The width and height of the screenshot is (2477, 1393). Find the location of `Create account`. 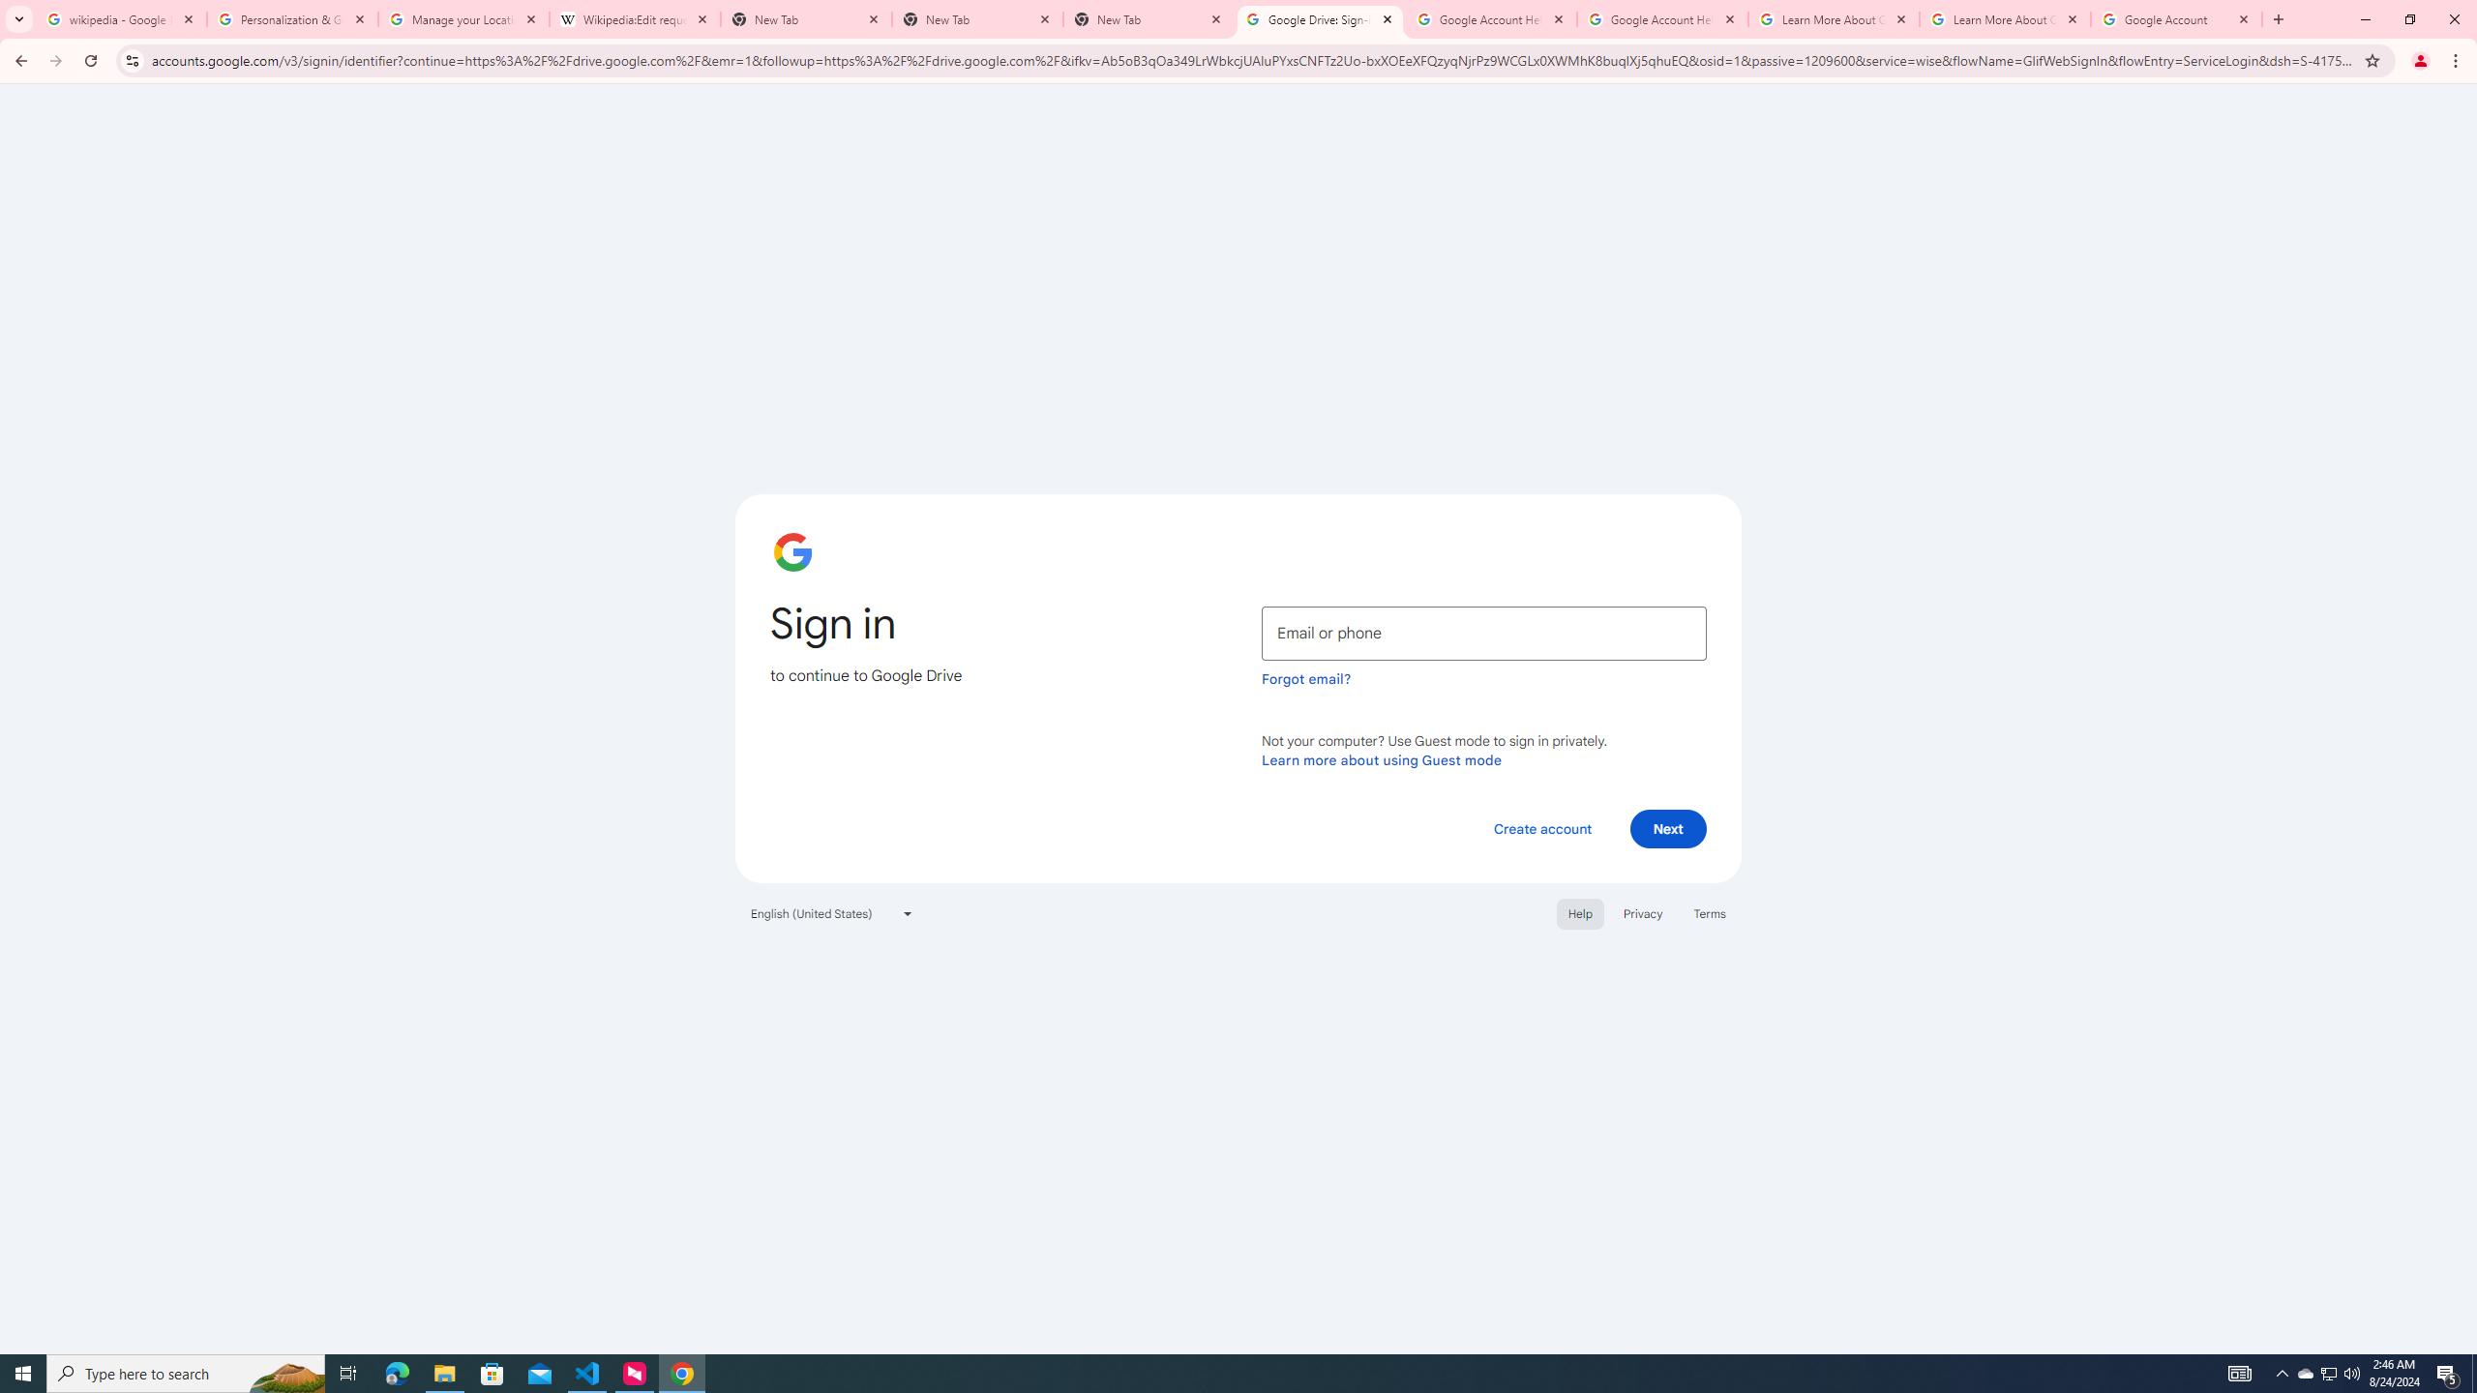

Create account is located at coordinates (1541, 828).